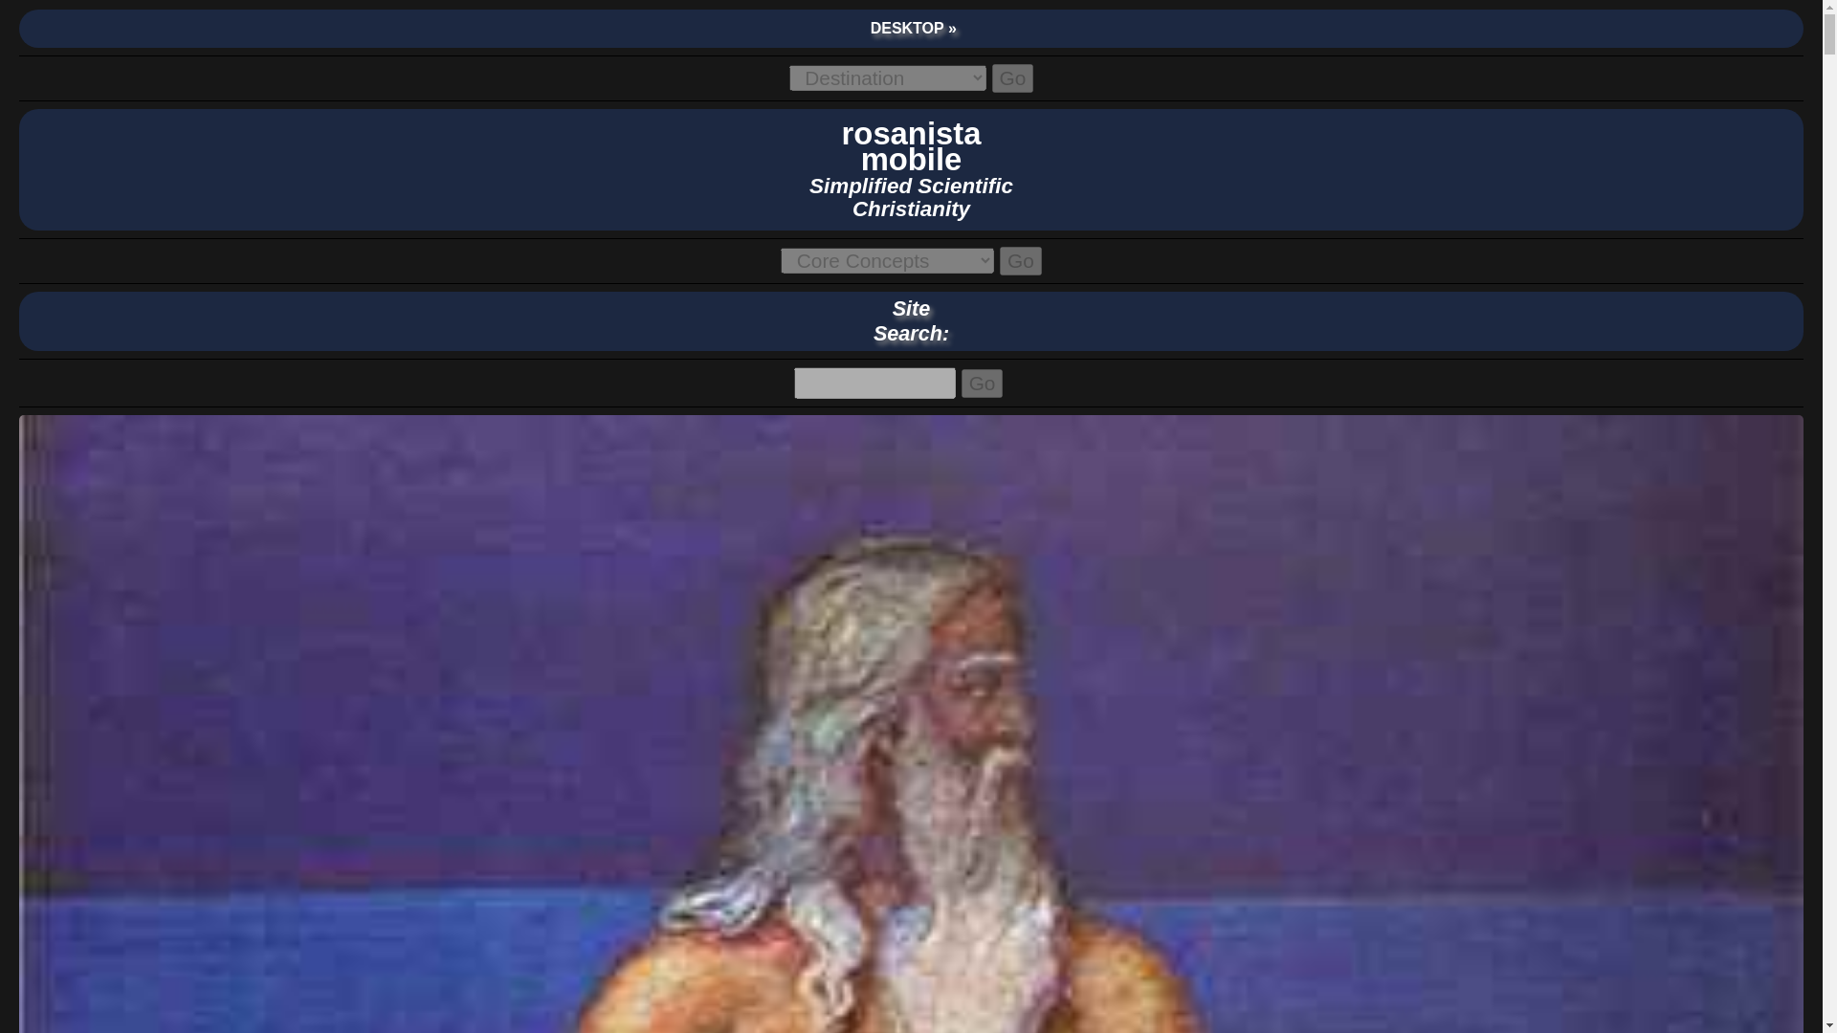 This screenshot has width=1837, height=1033. Describe the element at coordinates (1020, 261) in the screenshot. I see `Go` at that location.